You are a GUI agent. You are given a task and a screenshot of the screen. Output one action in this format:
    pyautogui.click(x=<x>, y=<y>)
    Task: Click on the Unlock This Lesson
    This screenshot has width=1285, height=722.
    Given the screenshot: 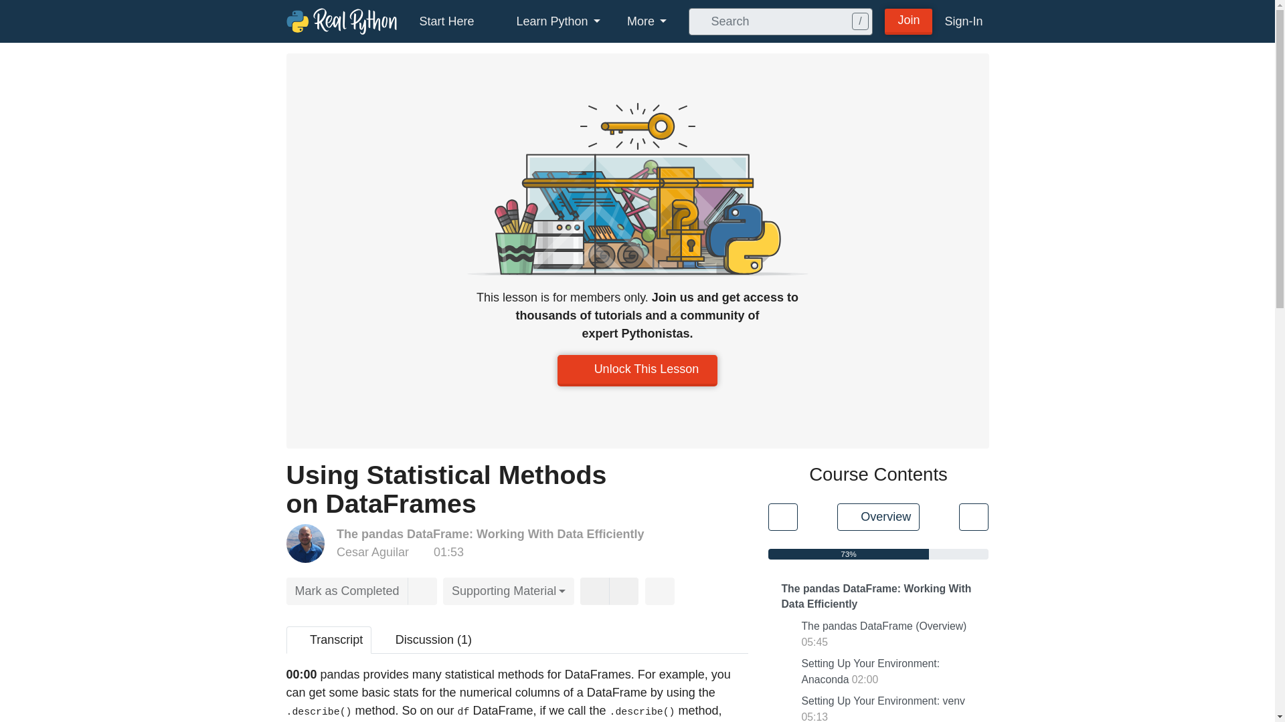 What is the action you would take?
    pyautogui.click(x=638, y=370)
    